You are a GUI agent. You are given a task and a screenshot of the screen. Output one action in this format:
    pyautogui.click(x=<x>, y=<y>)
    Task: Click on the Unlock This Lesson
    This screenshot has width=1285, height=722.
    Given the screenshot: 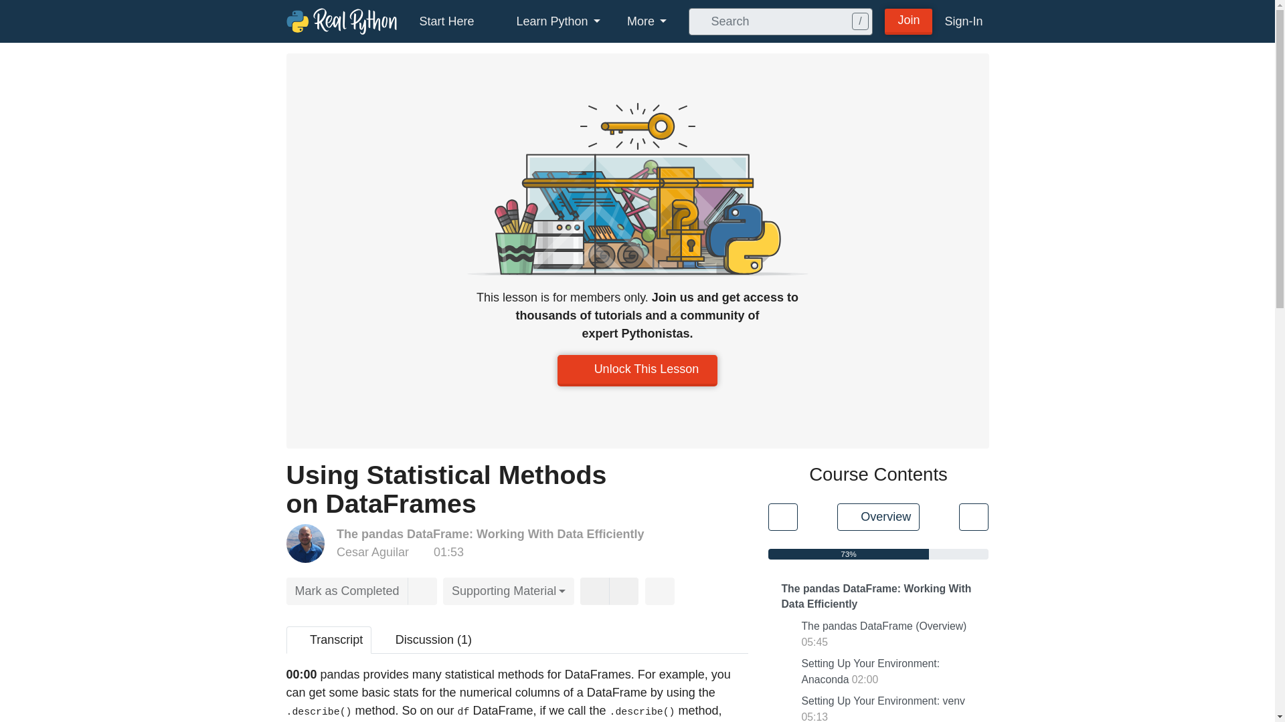 What is the action you would take?
    pyautogui.click(x=638, y=370)
    